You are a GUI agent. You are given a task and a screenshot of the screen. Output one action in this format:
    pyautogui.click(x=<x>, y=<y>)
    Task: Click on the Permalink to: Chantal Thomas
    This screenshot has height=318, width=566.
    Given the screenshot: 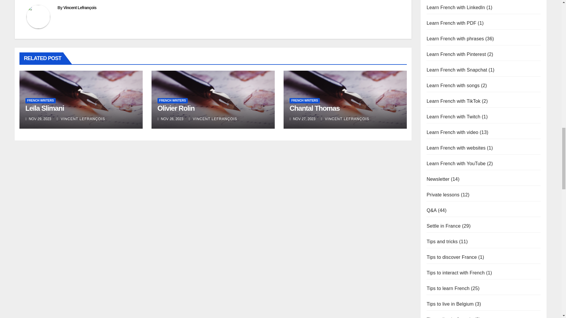 What is the action you would take?
    pyautogui.click(x=314, y=108)
    